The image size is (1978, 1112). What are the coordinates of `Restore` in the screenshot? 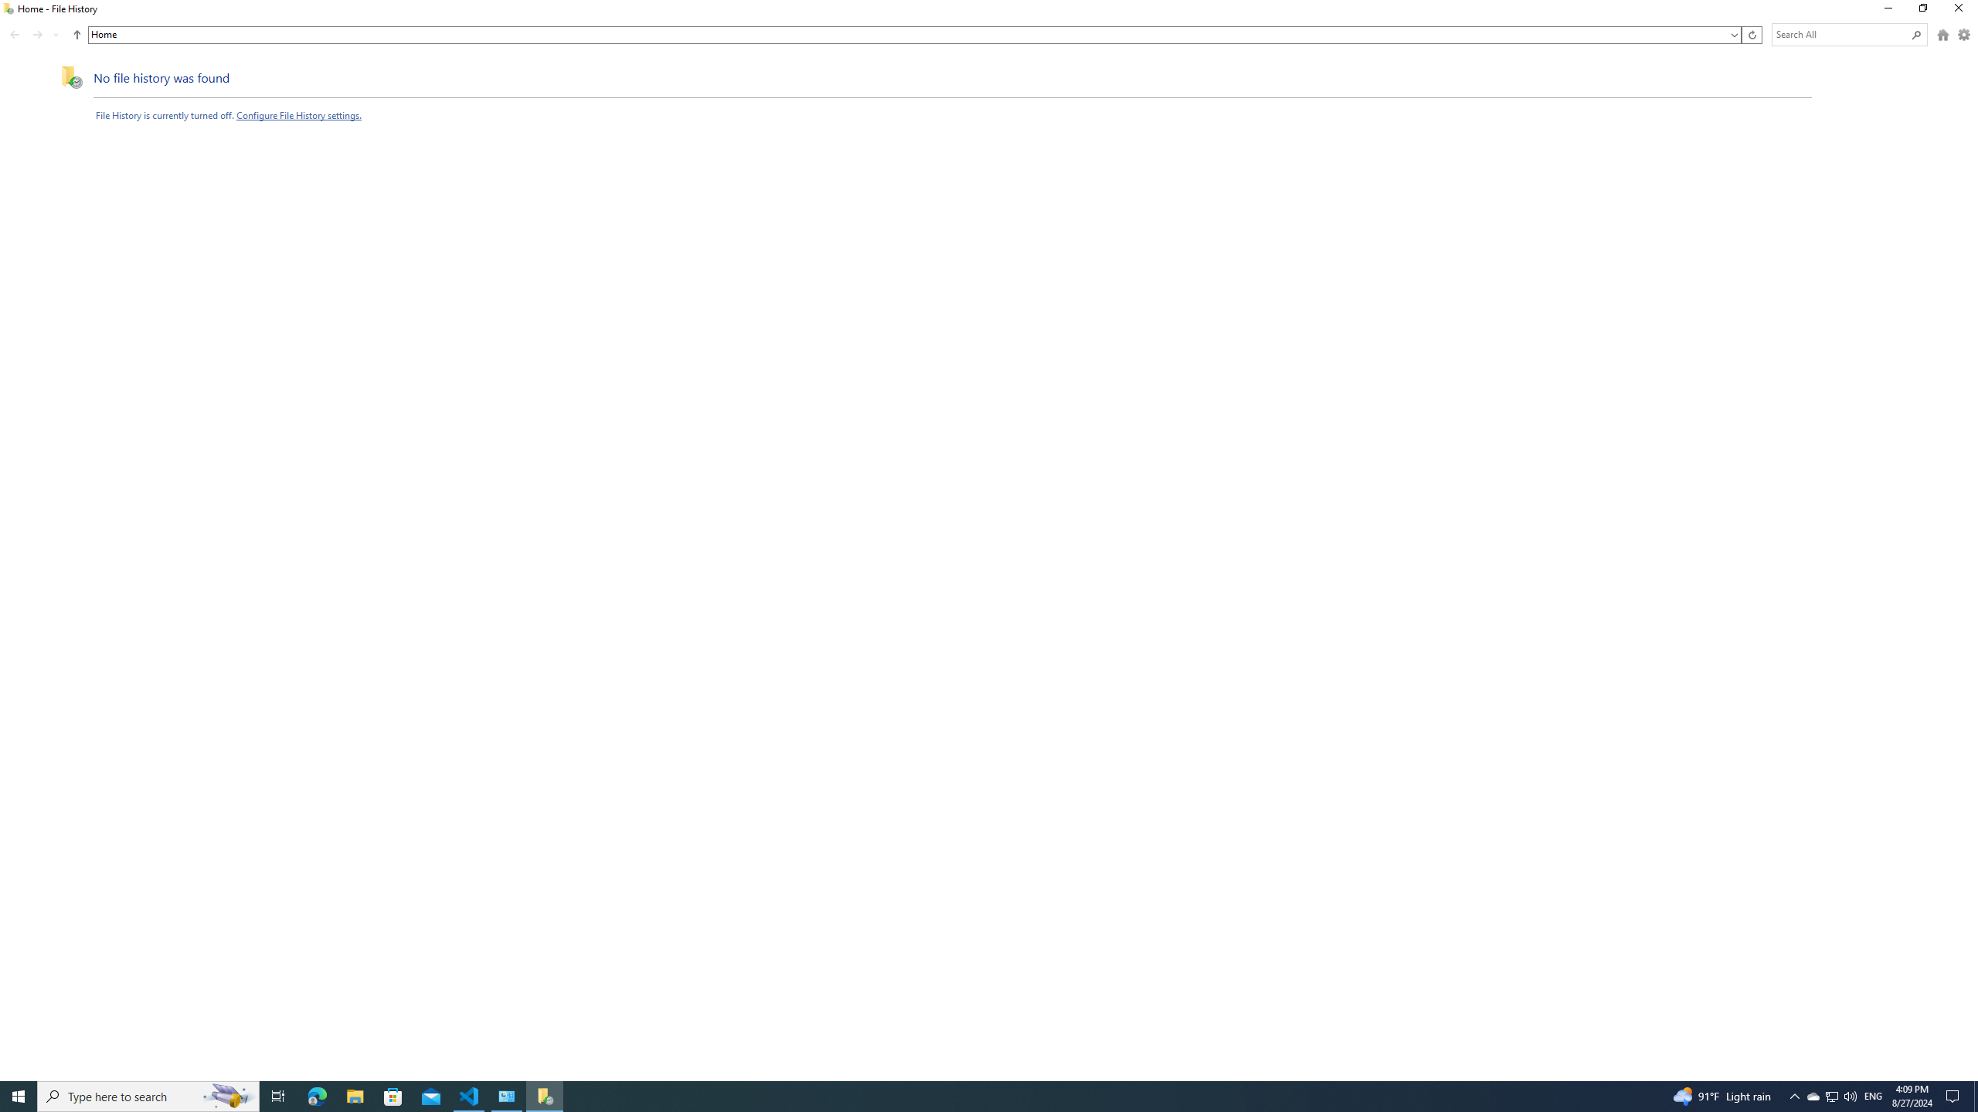 It's located at (1922, 11).